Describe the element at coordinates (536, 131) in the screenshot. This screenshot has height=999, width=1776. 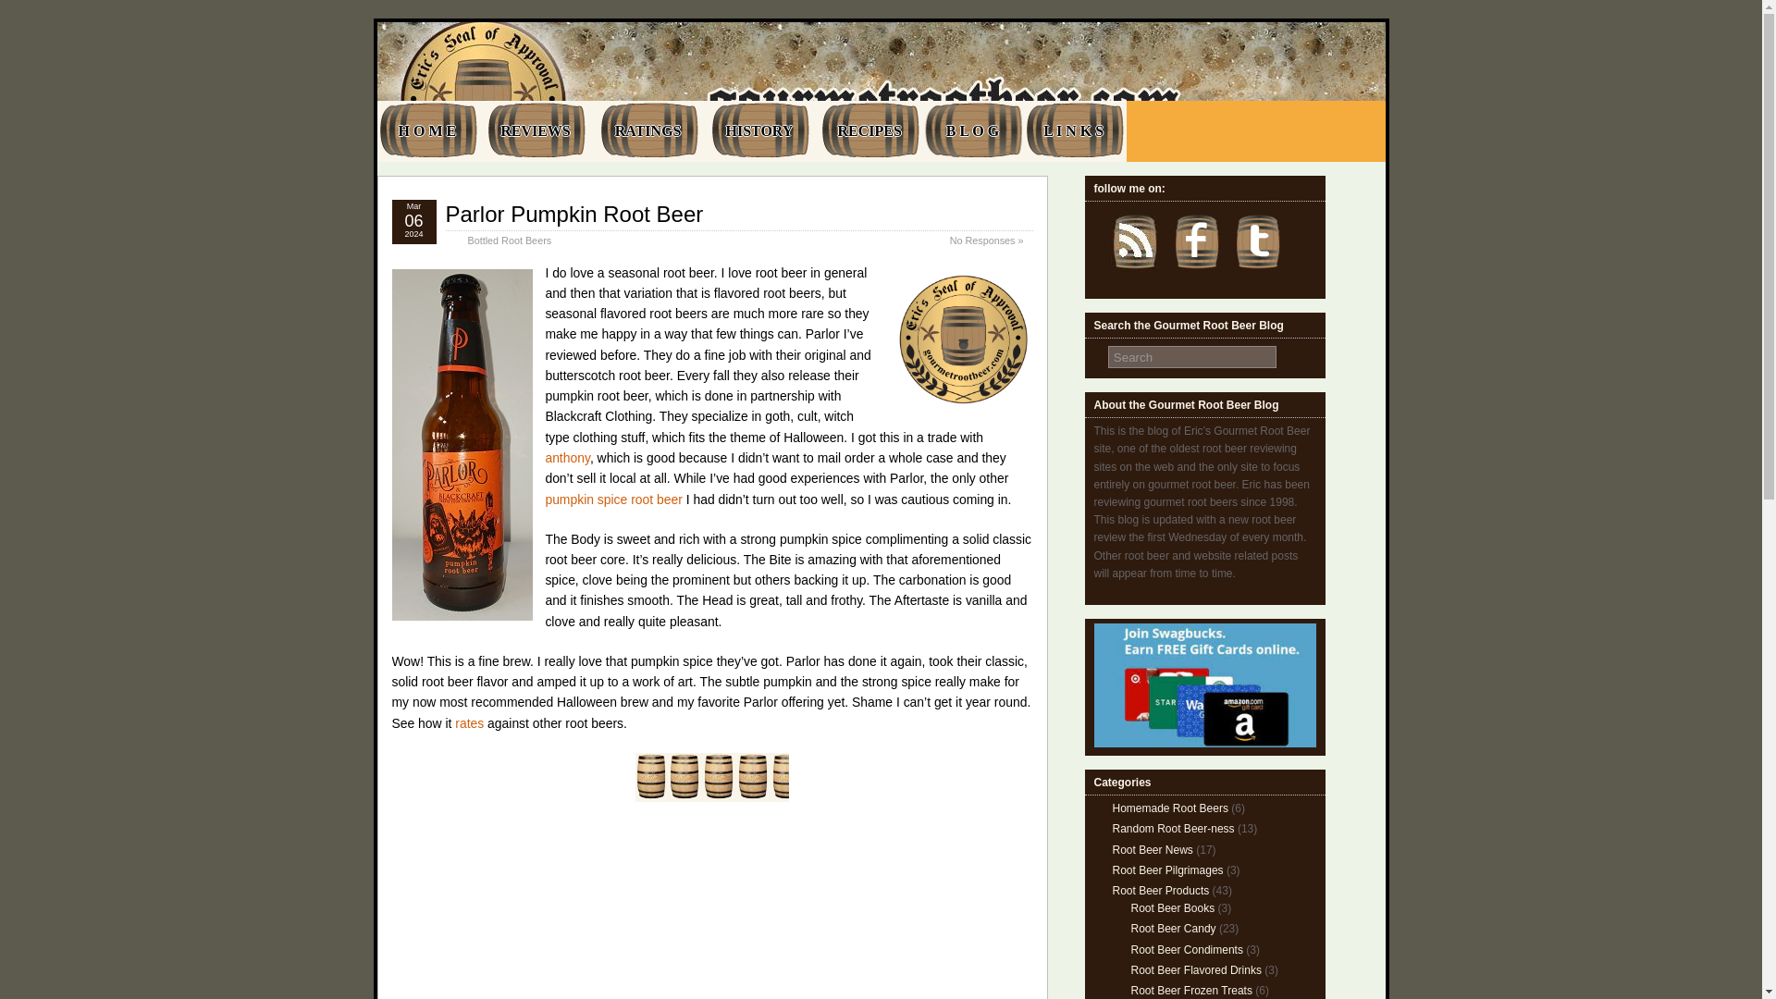
I see `REVIEWS` at that location.